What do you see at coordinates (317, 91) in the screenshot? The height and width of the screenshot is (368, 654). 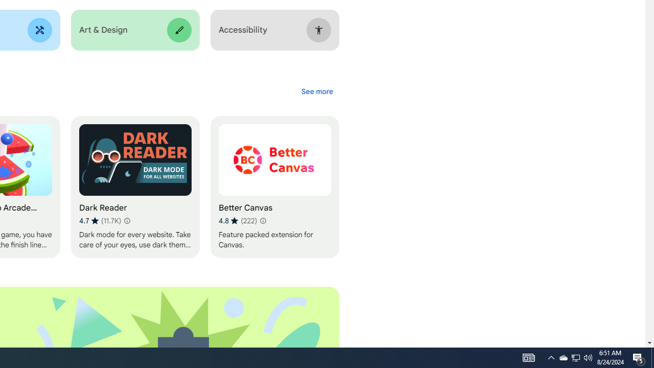 I see `See more personalized recommendations` at bounding box center [317, 91].